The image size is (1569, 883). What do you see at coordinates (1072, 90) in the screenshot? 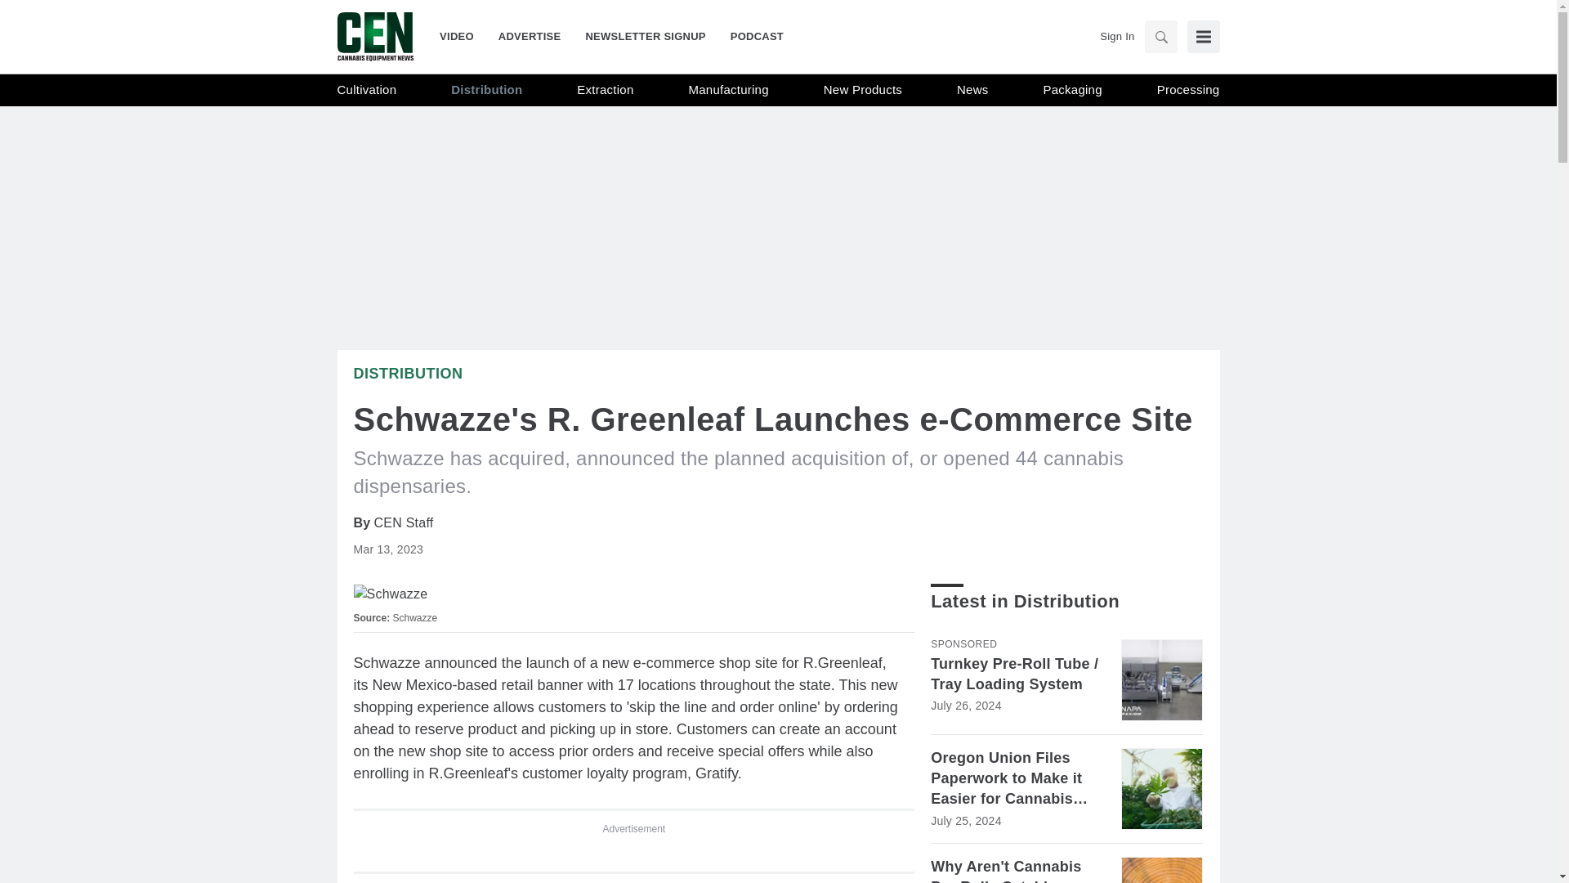
I see `Packaging` at bounding box center [1072, 90].